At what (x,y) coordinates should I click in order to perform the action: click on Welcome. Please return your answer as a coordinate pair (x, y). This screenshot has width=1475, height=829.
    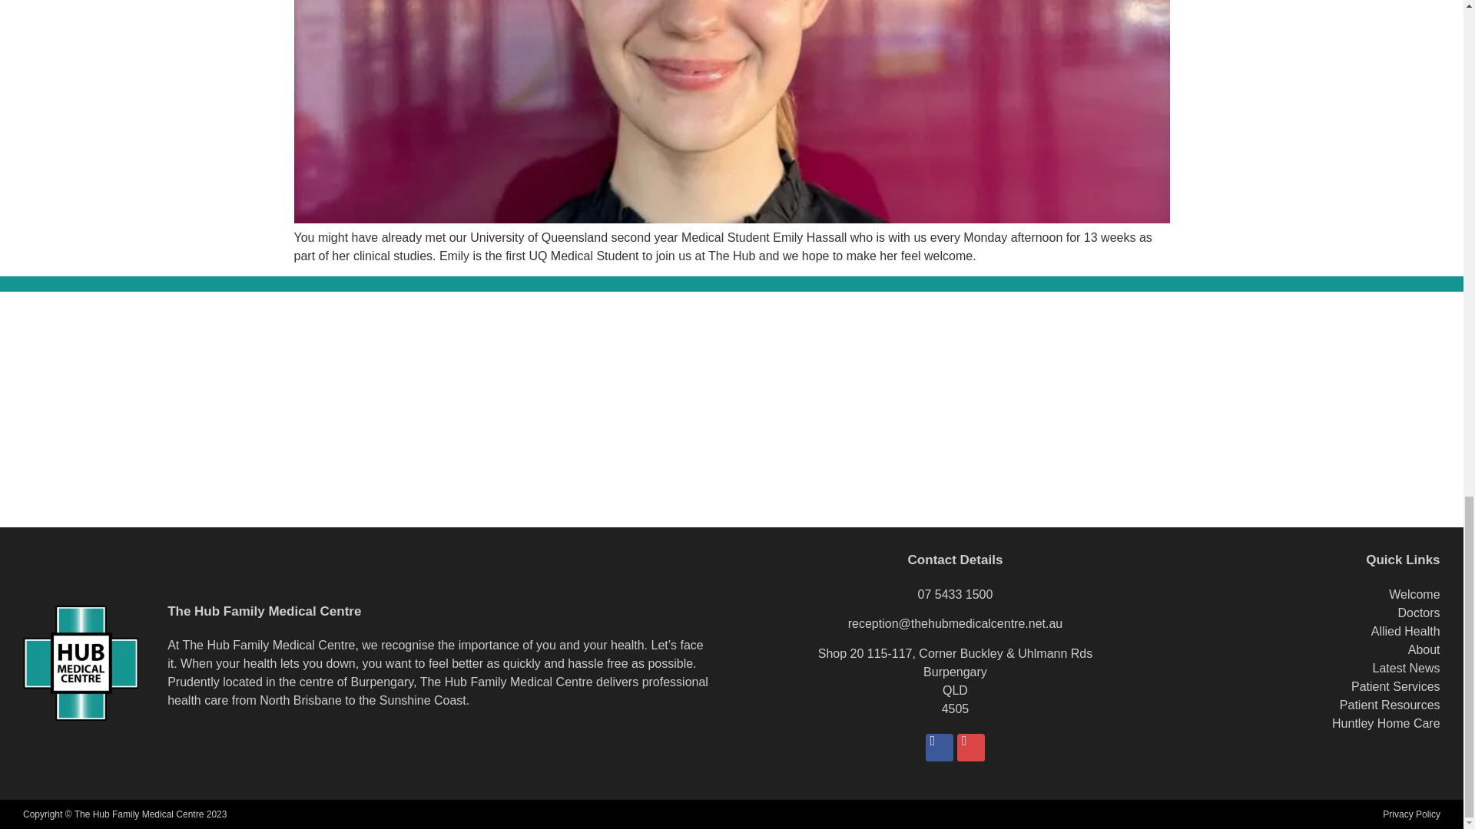
    Looking at the image, I should click on (1414, 594).